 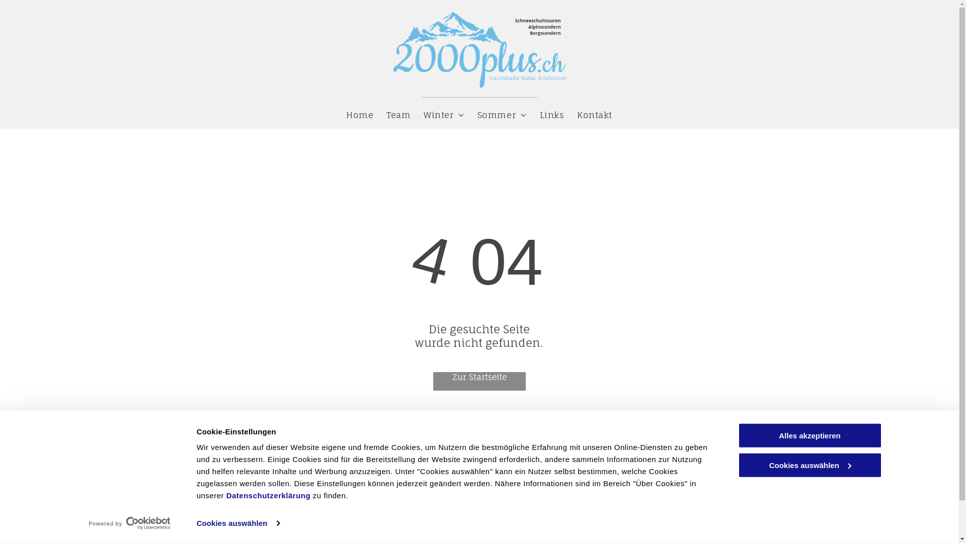 I want to click on Prospekt 2000plus.ch, so click(x=527, y=484).